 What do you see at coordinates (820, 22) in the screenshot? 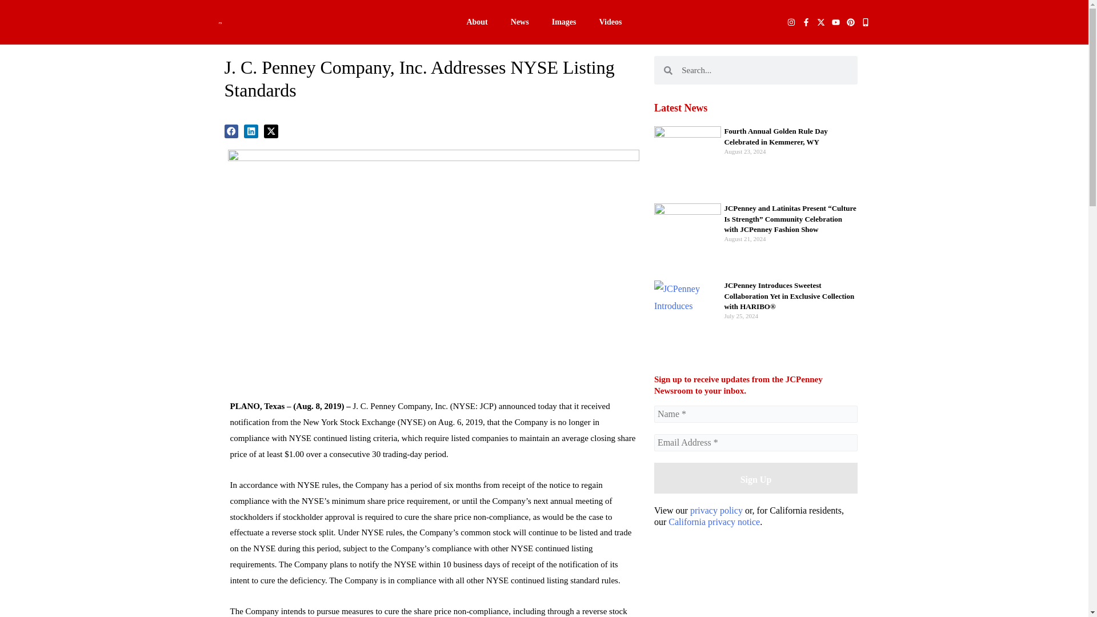
I see `X-twitter` at bounding box center [820, 22].